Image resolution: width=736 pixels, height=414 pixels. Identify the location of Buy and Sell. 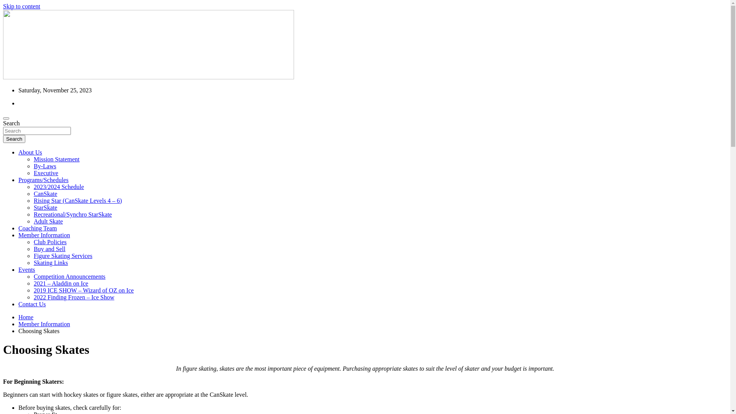
(50, 249).